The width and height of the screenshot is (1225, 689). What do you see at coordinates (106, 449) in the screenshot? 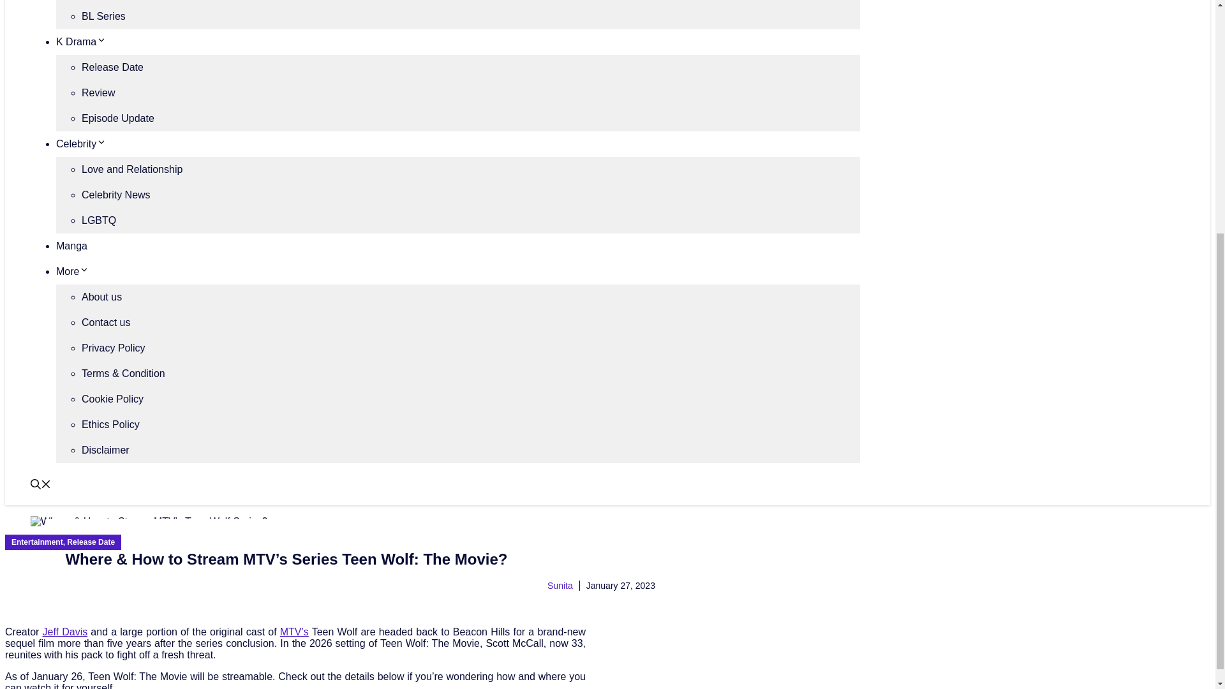
I see `Disclaimer` at bounding box center [106, 449].